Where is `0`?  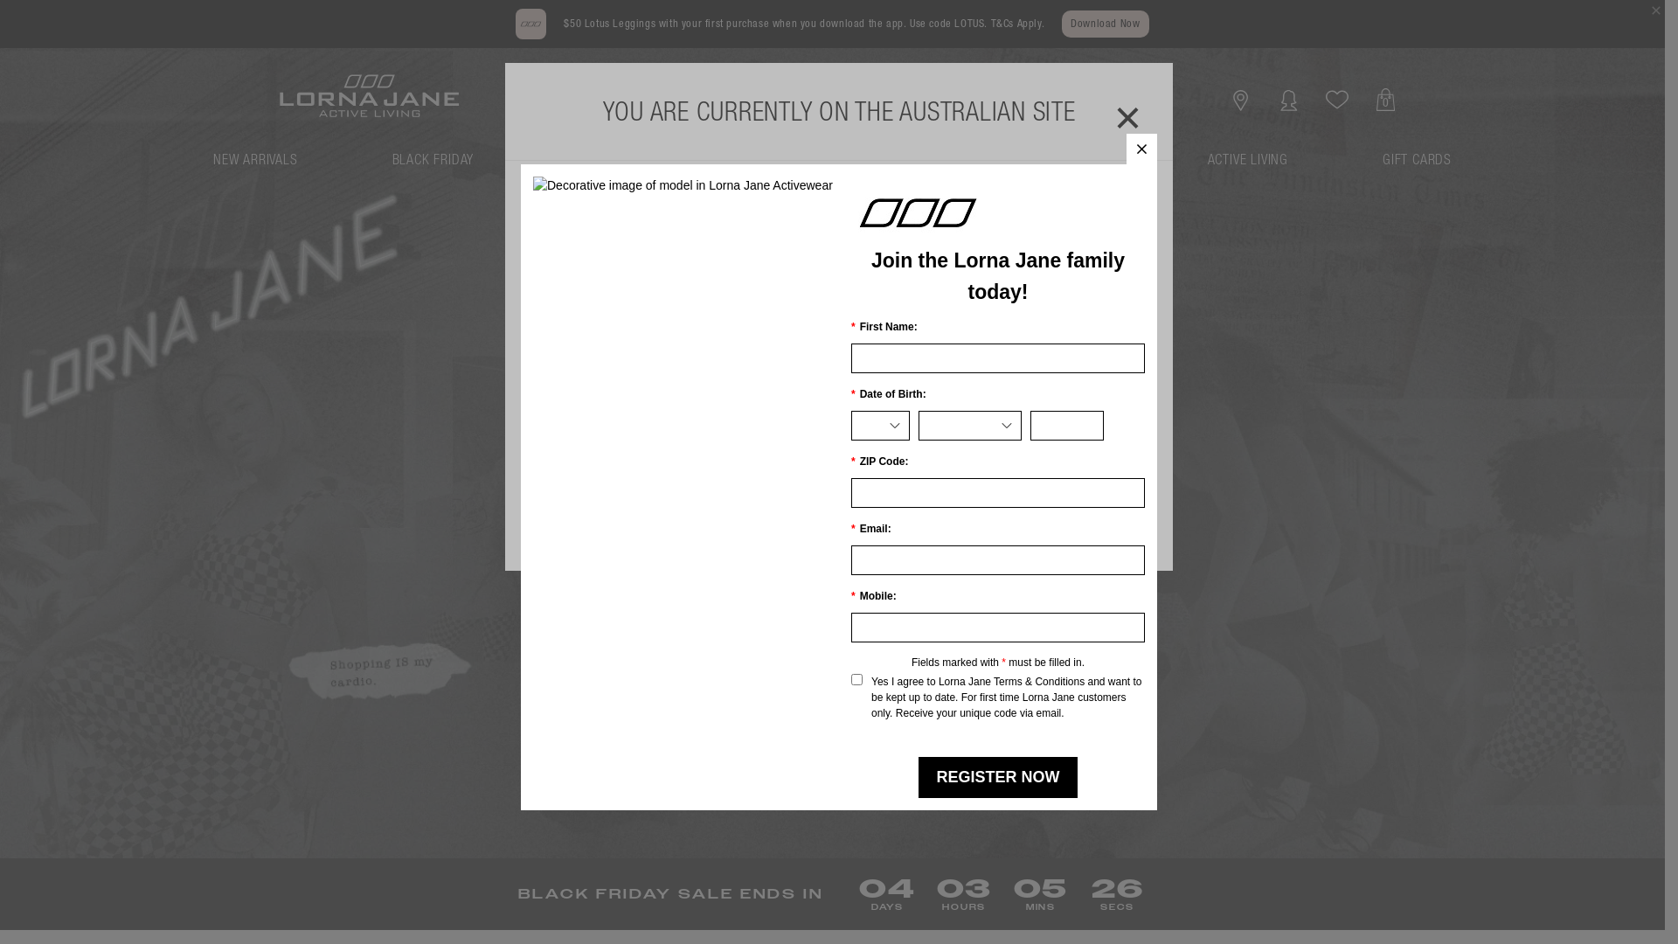
0 is located at coordinates (1386, 99).